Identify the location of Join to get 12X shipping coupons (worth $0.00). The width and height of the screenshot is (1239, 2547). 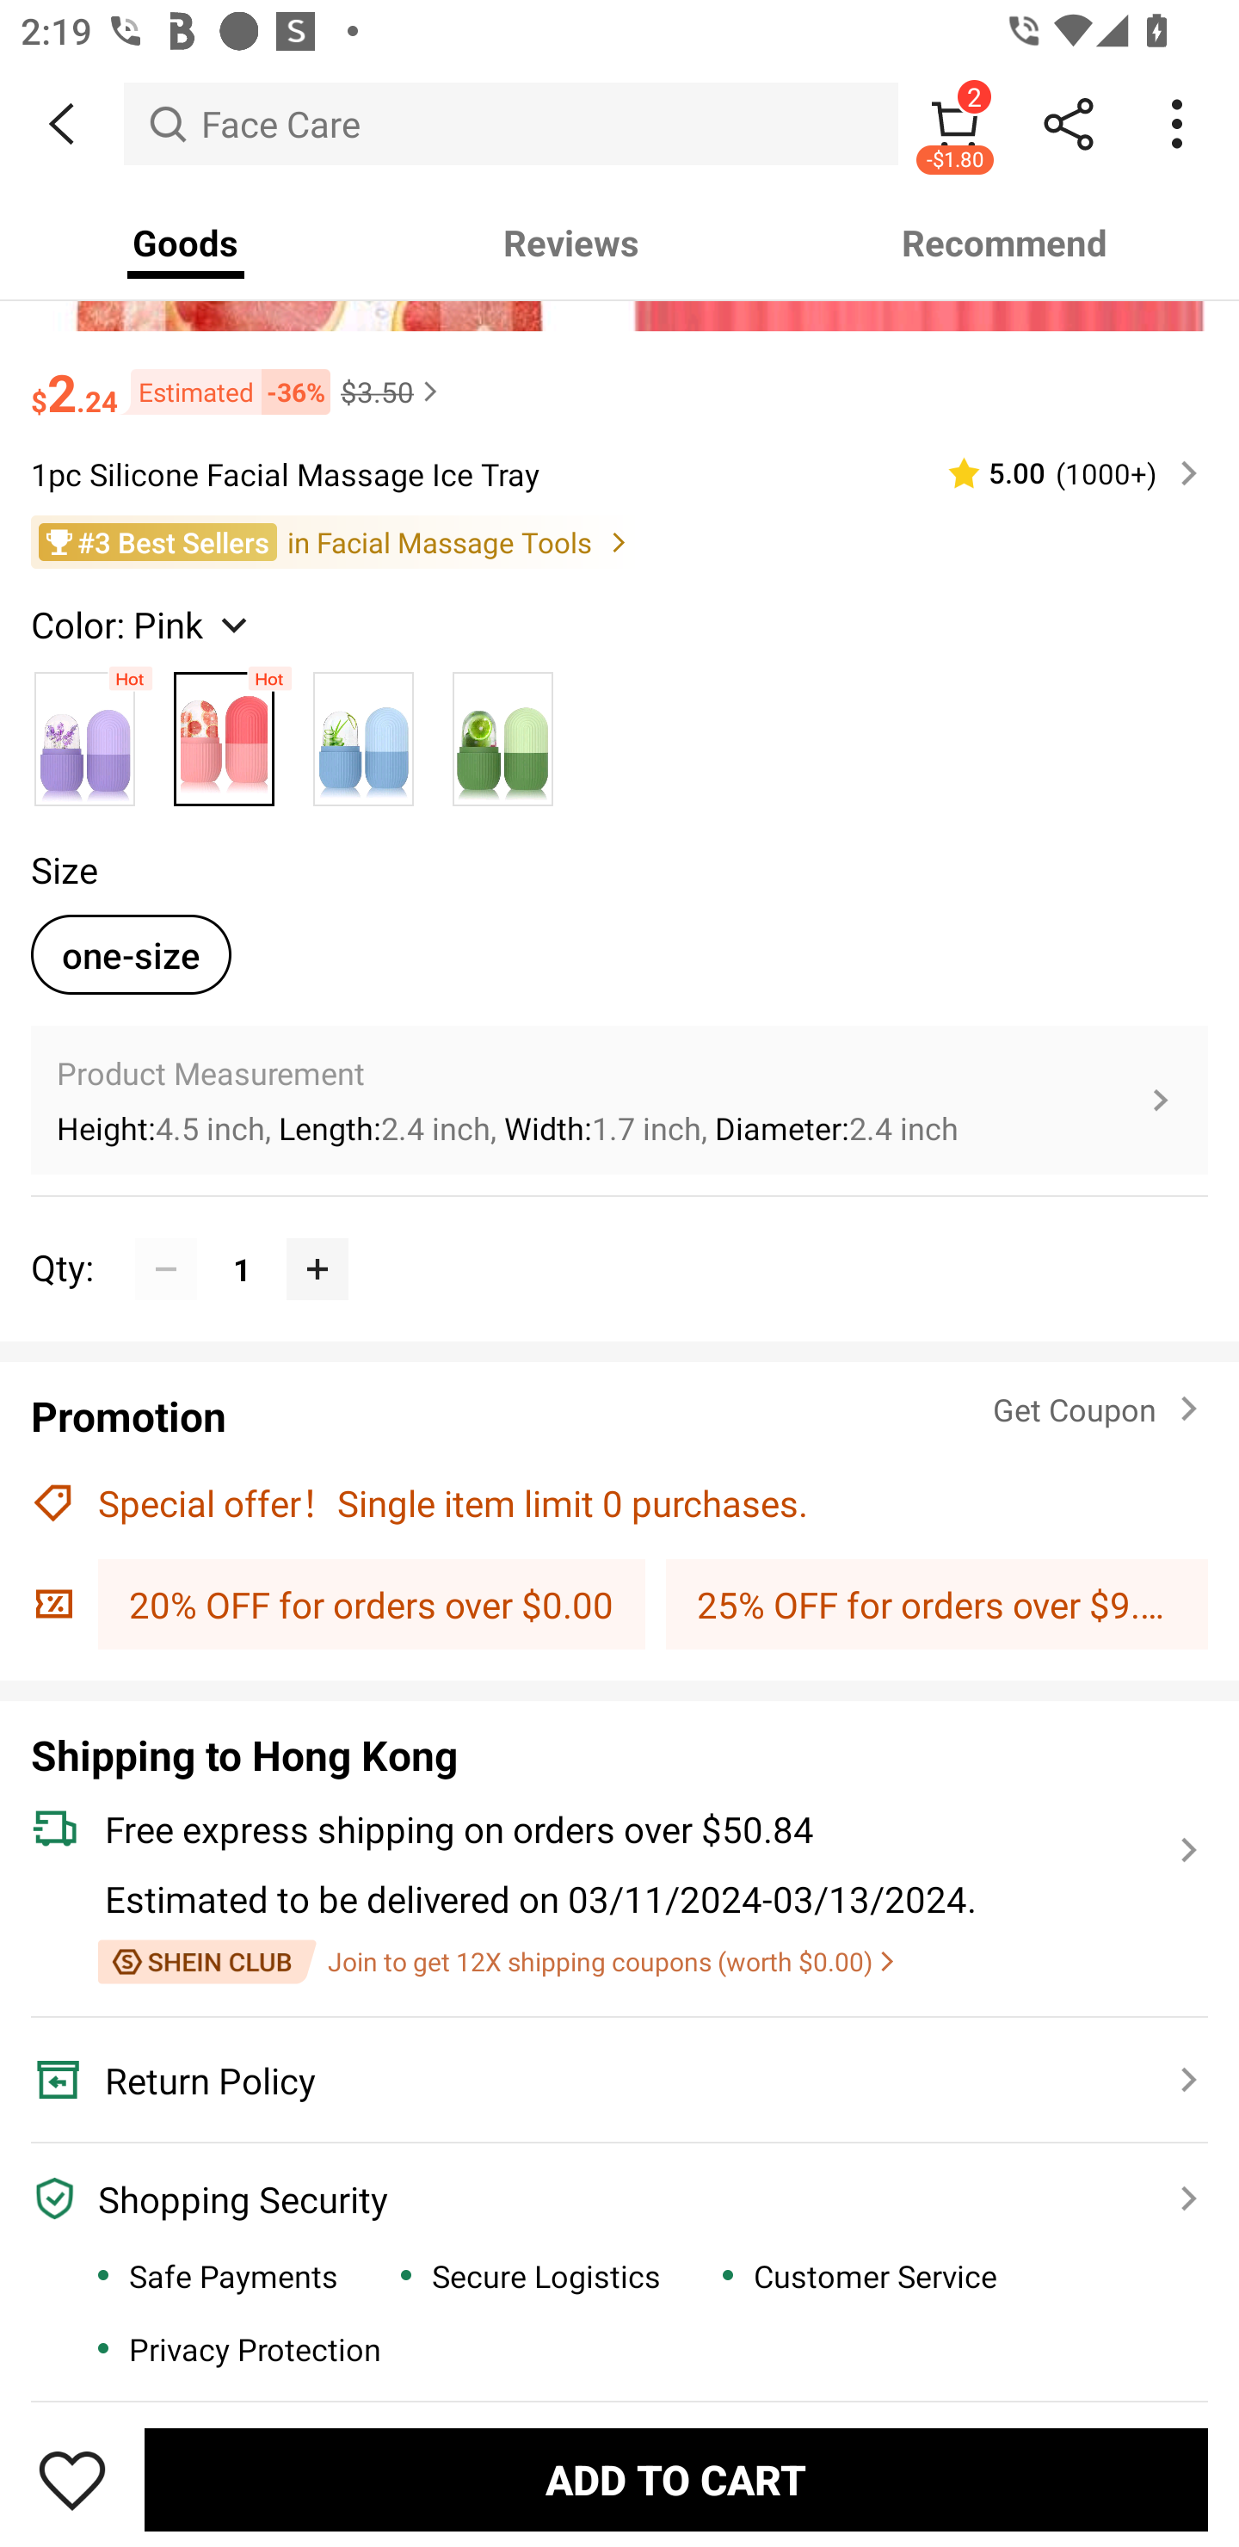
(496, 1960).